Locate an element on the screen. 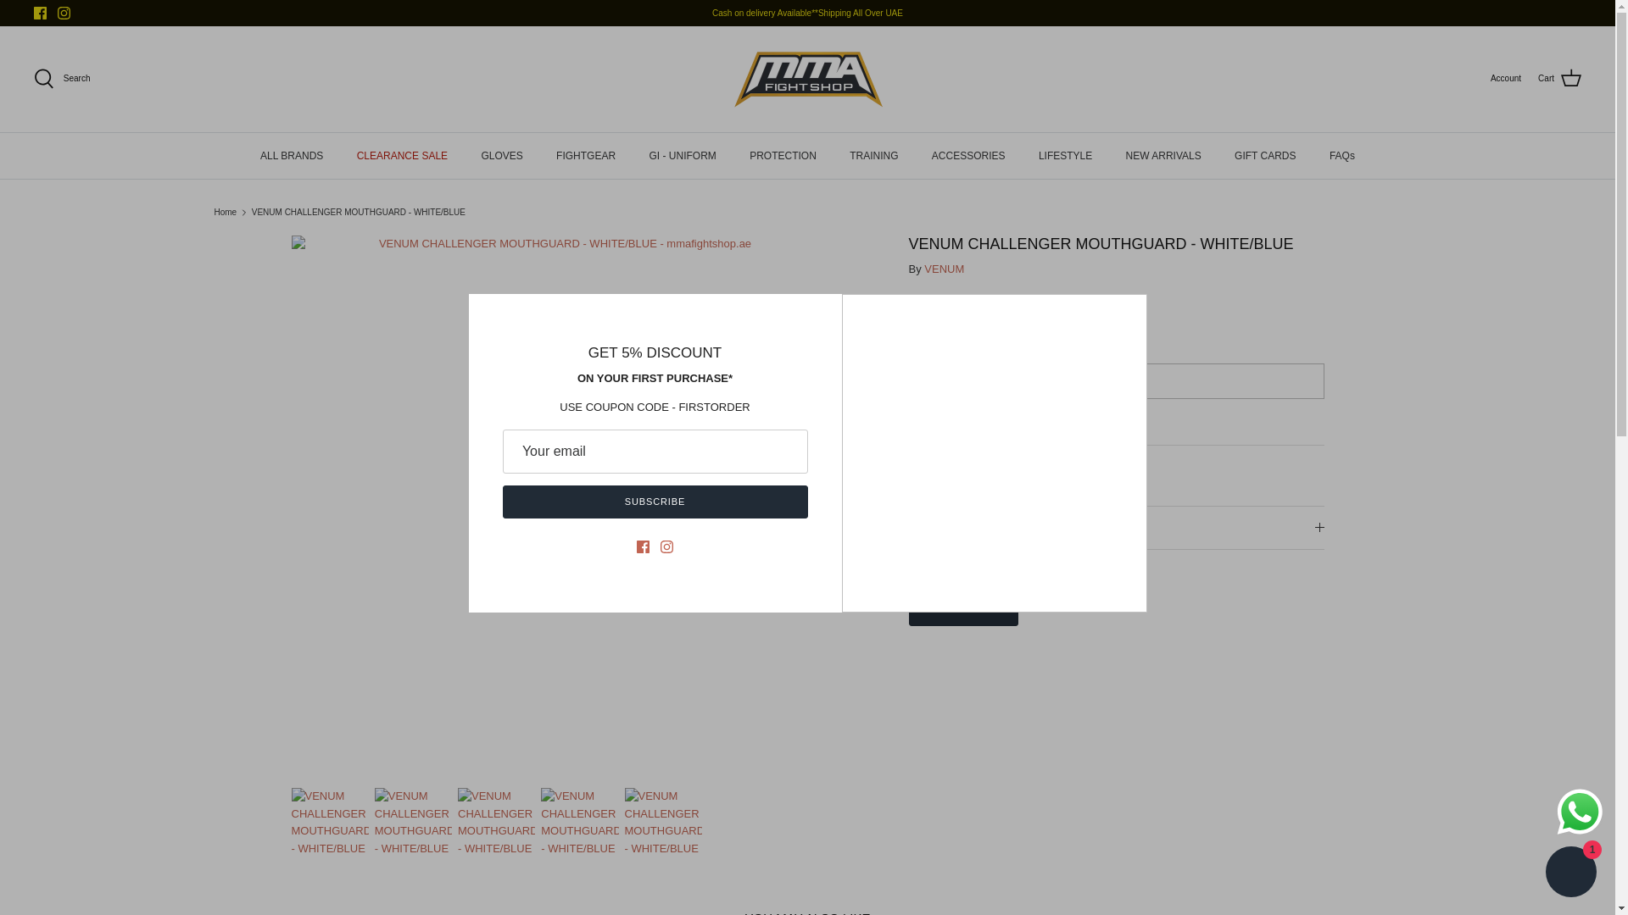 The width and height of the screenshot is (1628, 915). Facebook is located at coordinates (41, 12).